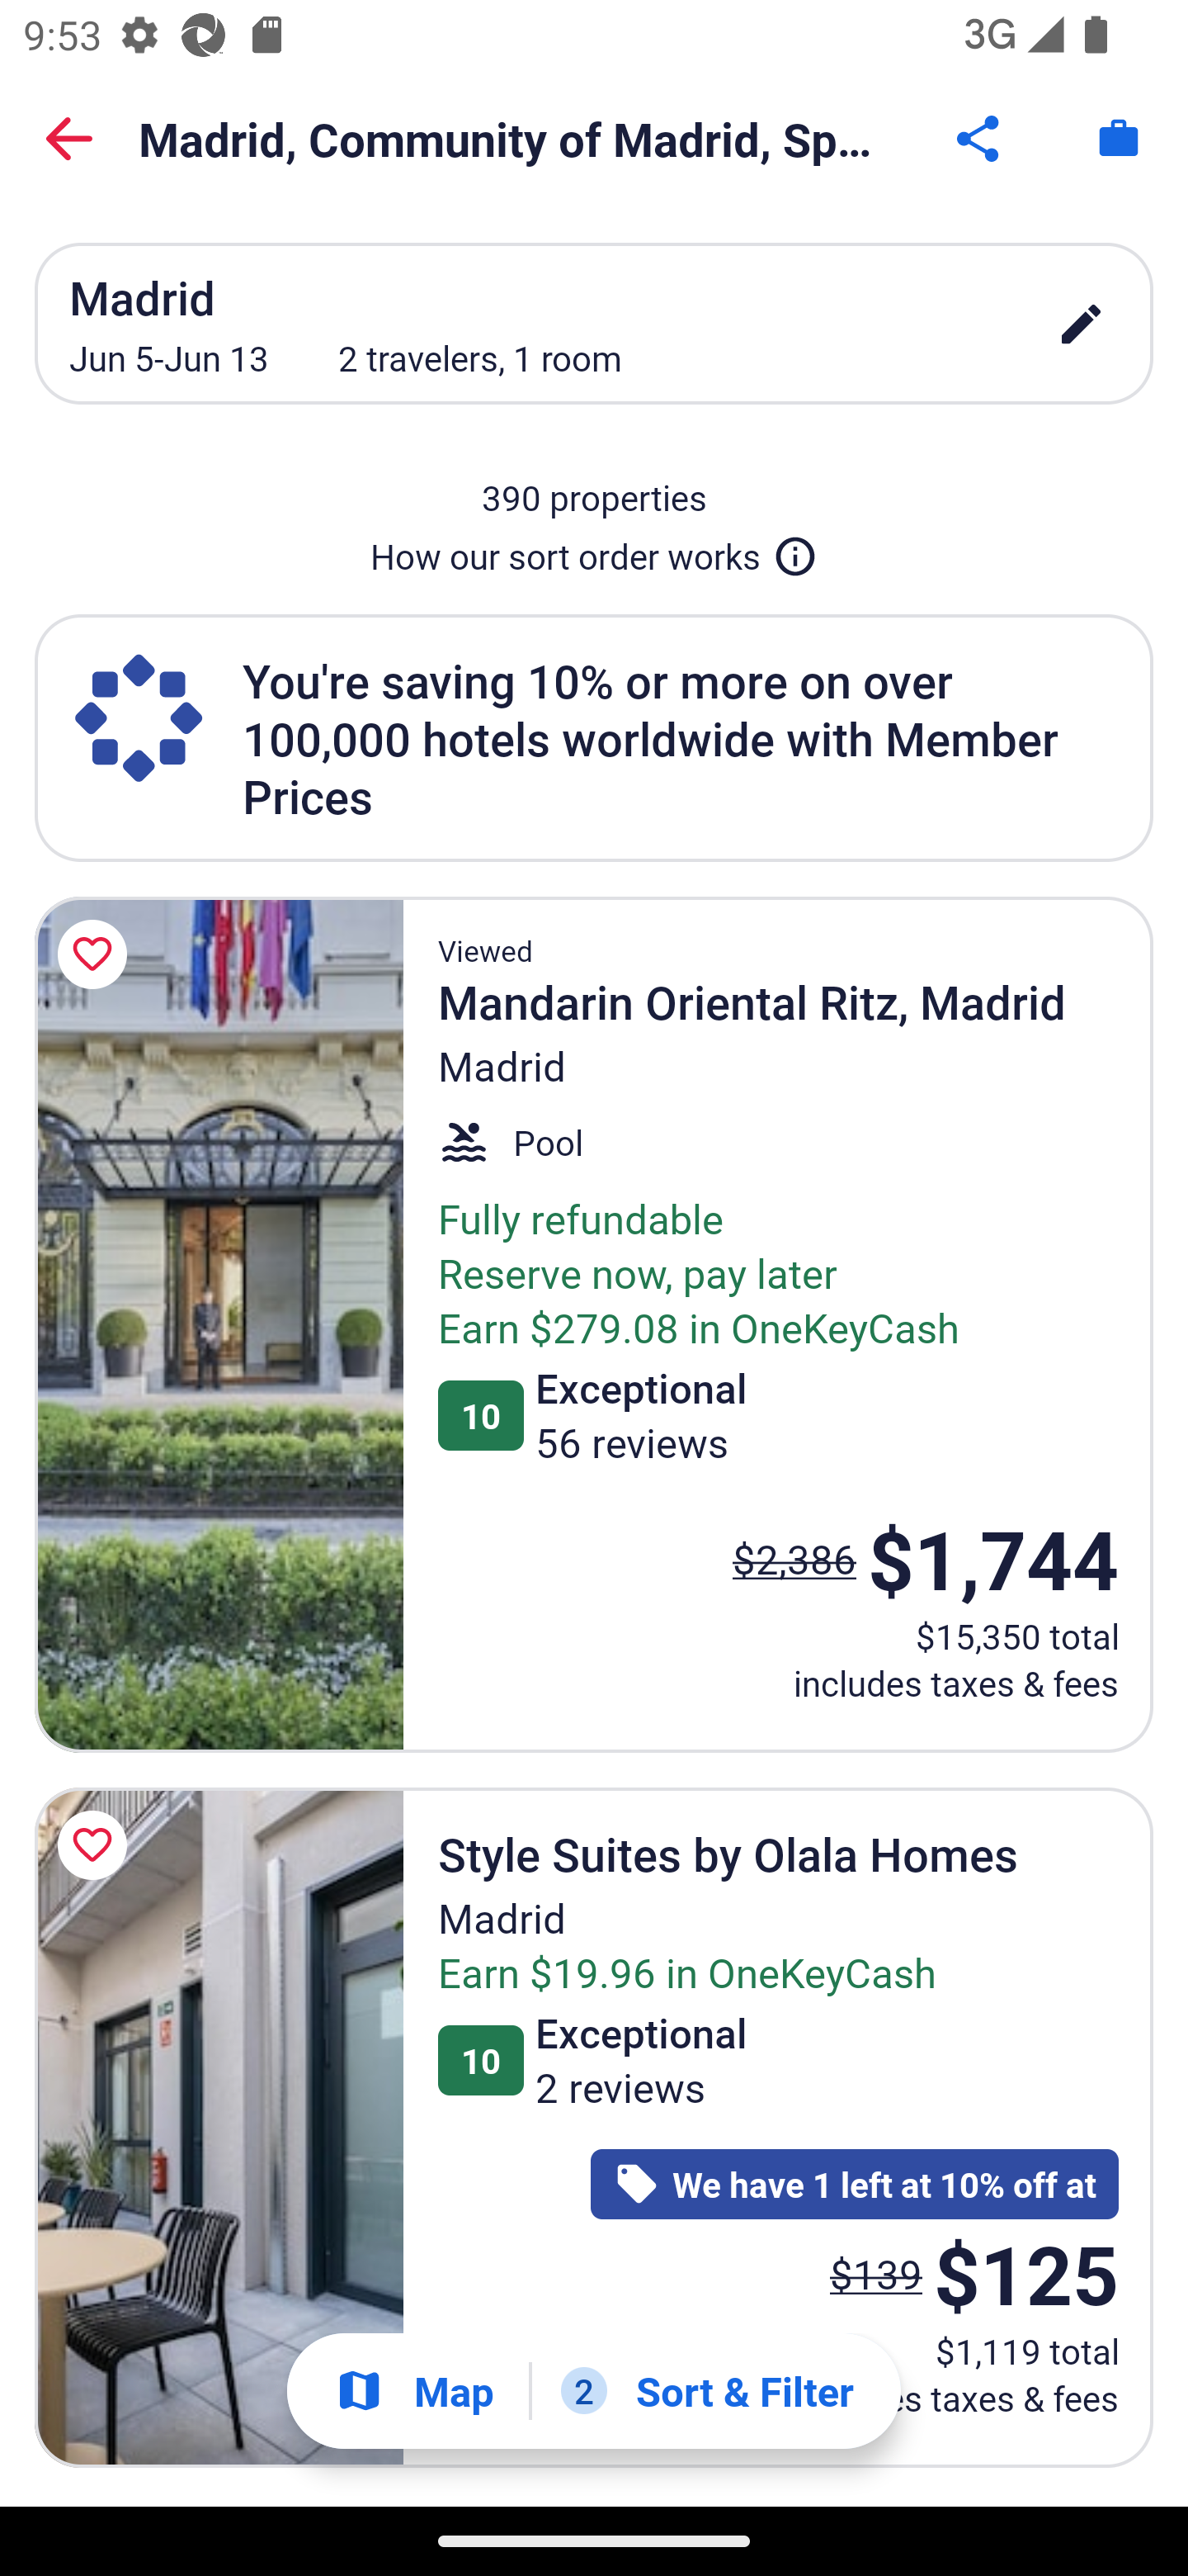  Describe the element at coordinates (69, 139) in the screenshot. I see `Back` at that location.